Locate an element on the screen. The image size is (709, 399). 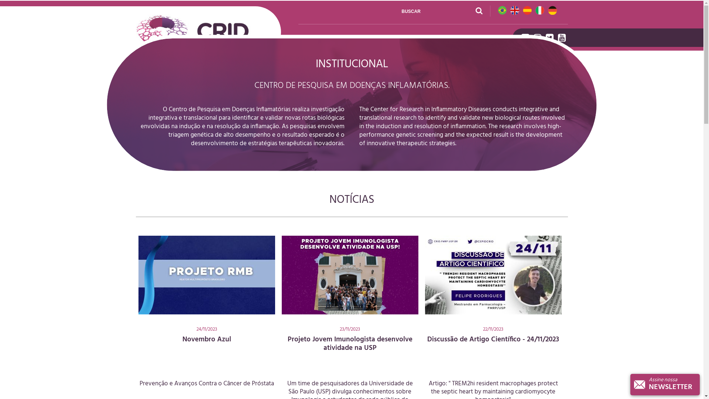
OPORTUNIDADES is located at coordinates (455, 39).